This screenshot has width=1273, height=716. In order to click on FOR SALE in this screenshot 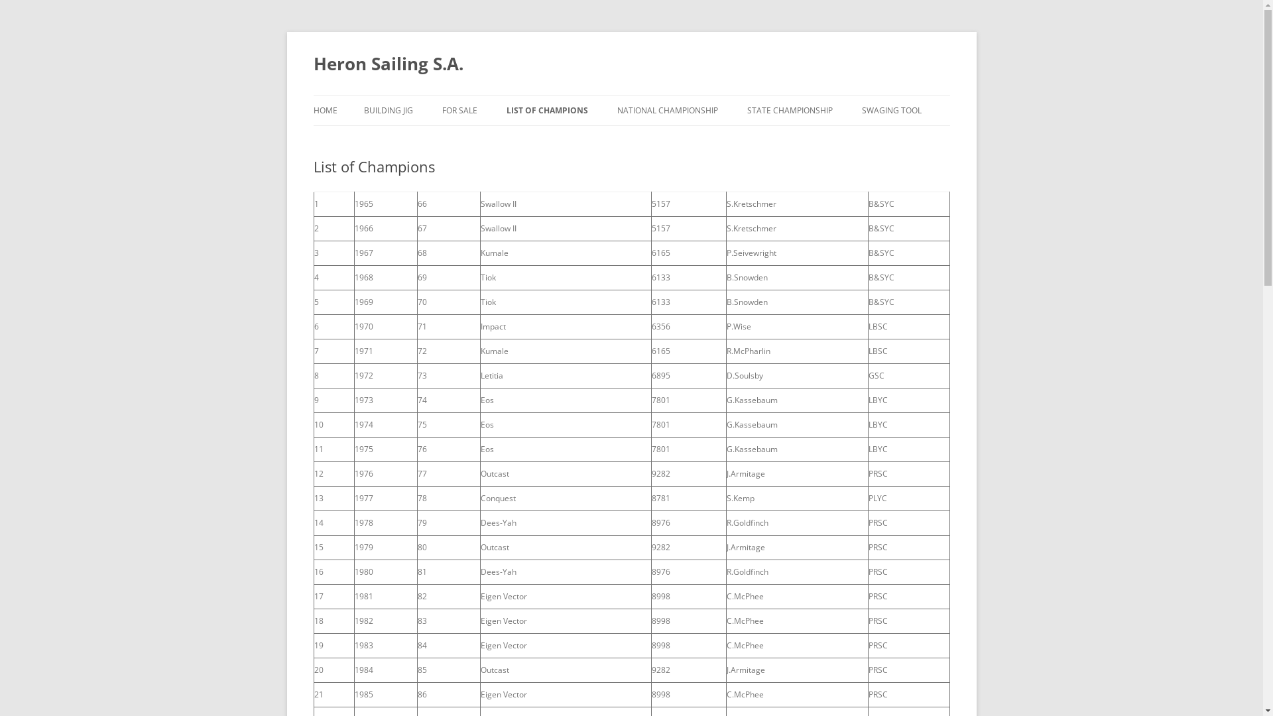, I will do `click(459, 111)`.